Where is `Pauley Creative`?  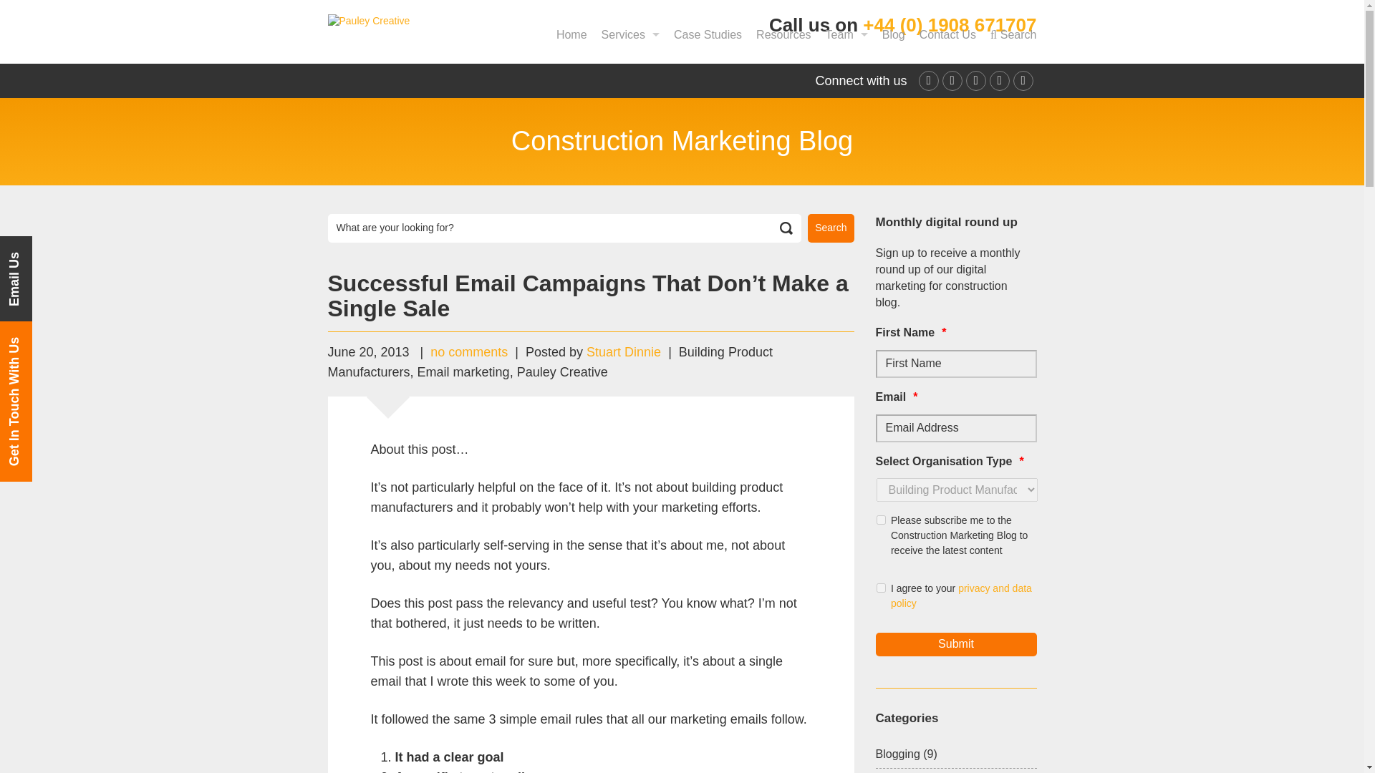 Pauley Creative is located at coordinates (369, 20).